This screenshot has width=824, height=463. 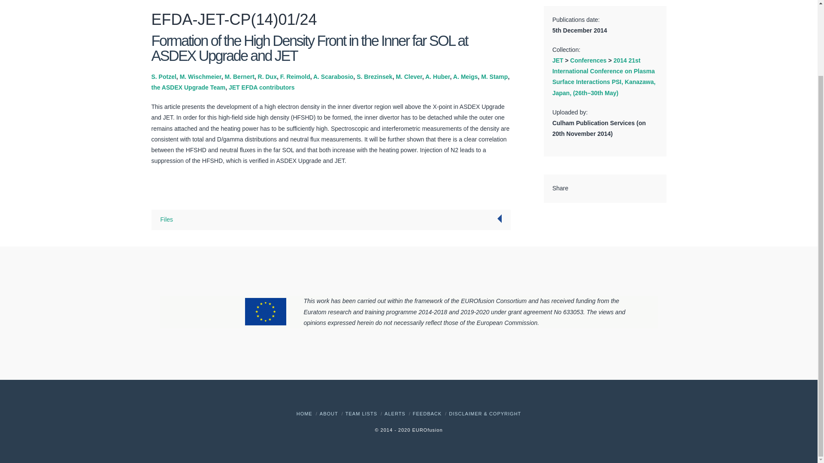 What do you see at coordinates (200, 76) in the screenshot?
I see `M. Wischmeier` at bounding box center [200, 76].